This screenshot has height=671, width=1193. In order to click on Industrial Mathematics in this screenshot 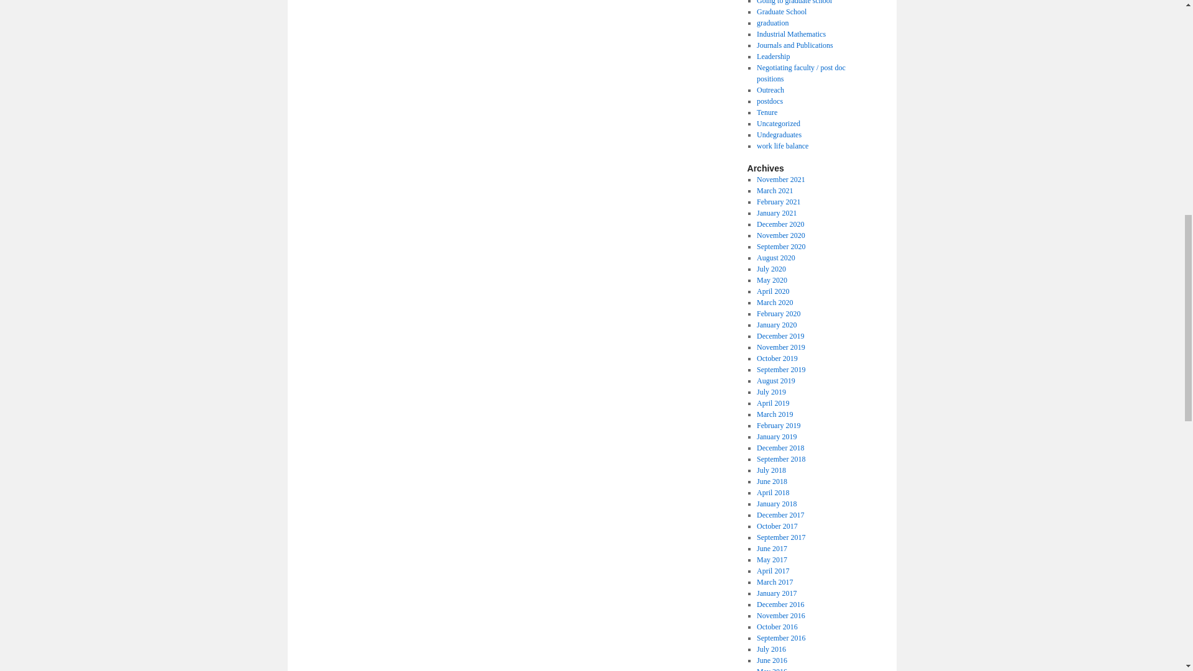, I will do `click(790, 34)`.